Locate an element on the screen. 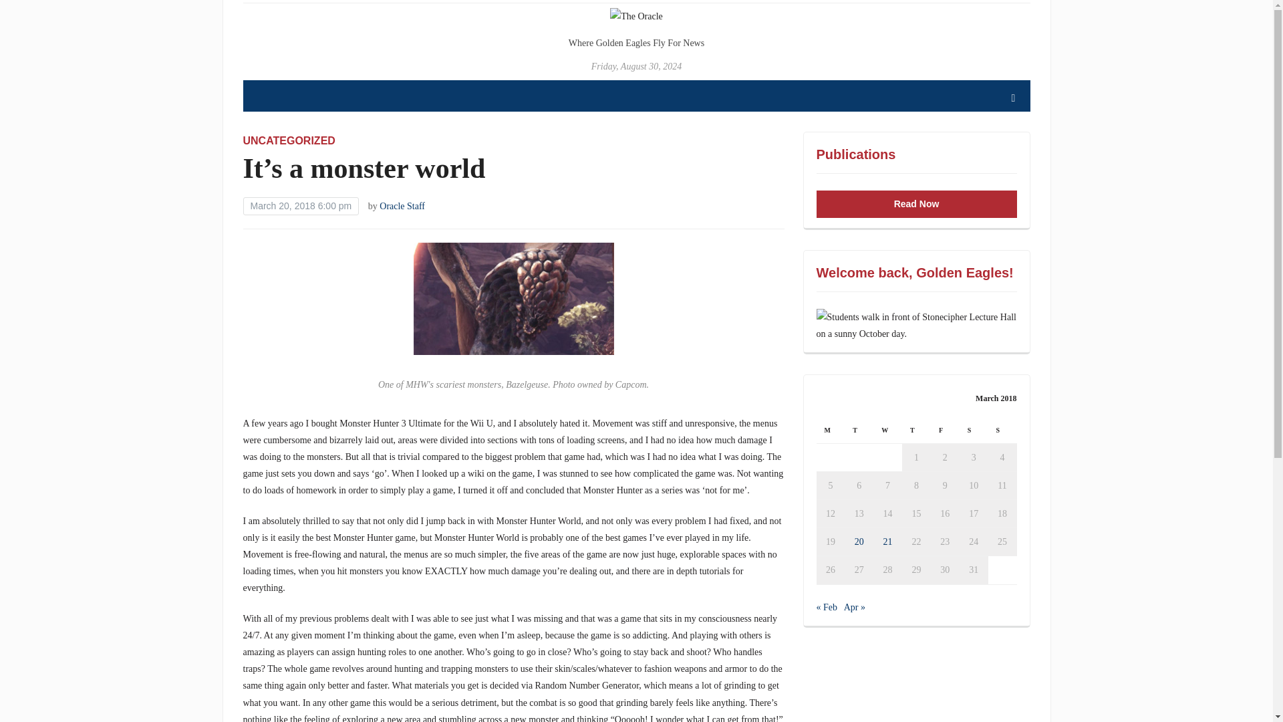  Monday is located at coordinates (831, 431).